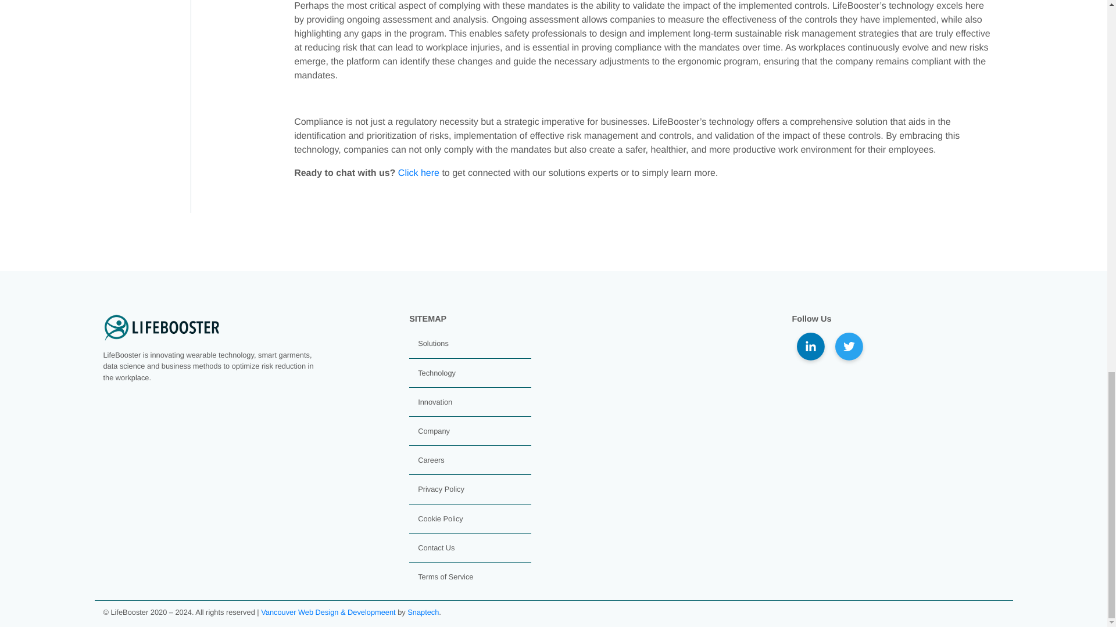 This screenshot has width=1116, height=627. What do you see at coordinates (441, 489) in the screenshot?
I see `Privacy Policy` at bounding box center [441, 489].